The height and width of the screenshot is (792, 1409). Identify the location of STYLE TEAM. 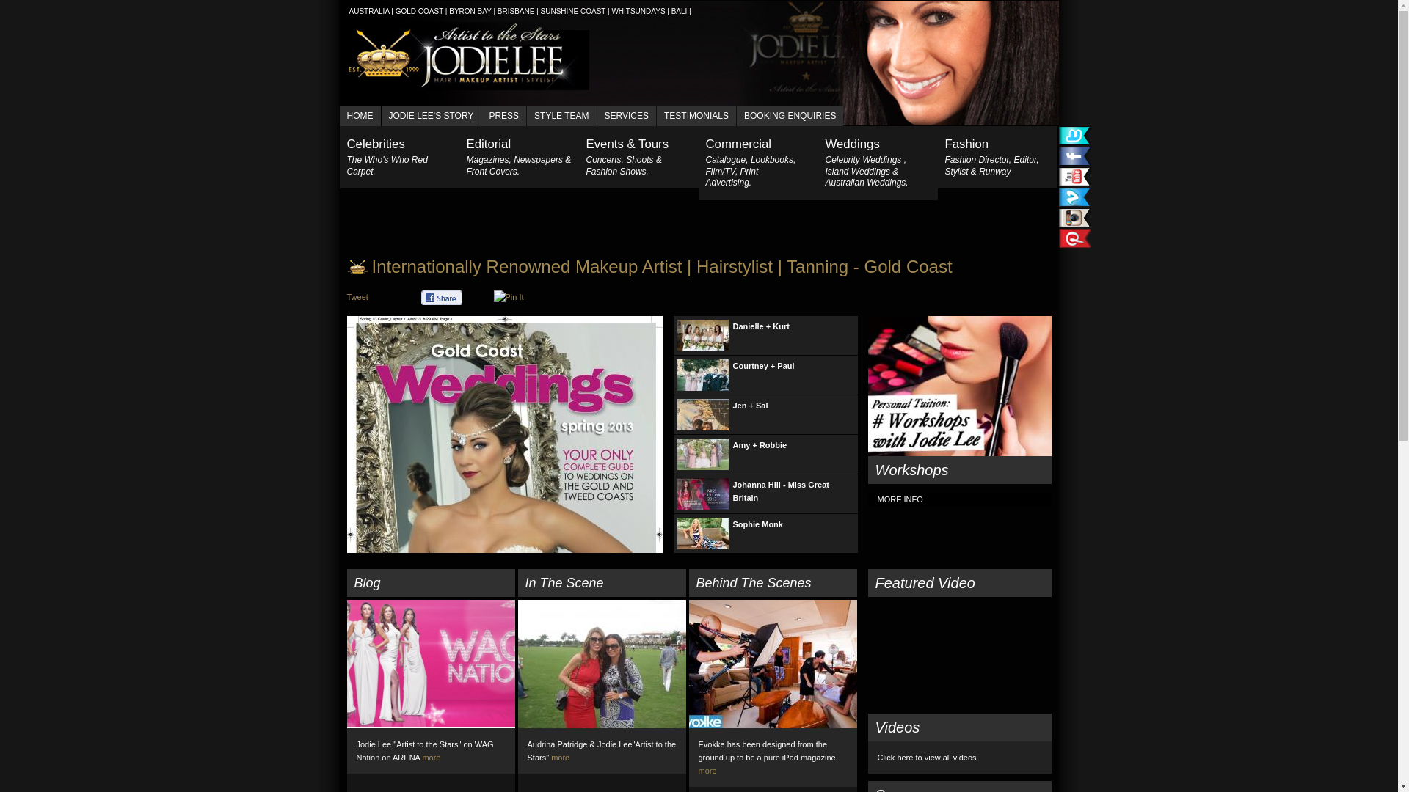
(561, 116).